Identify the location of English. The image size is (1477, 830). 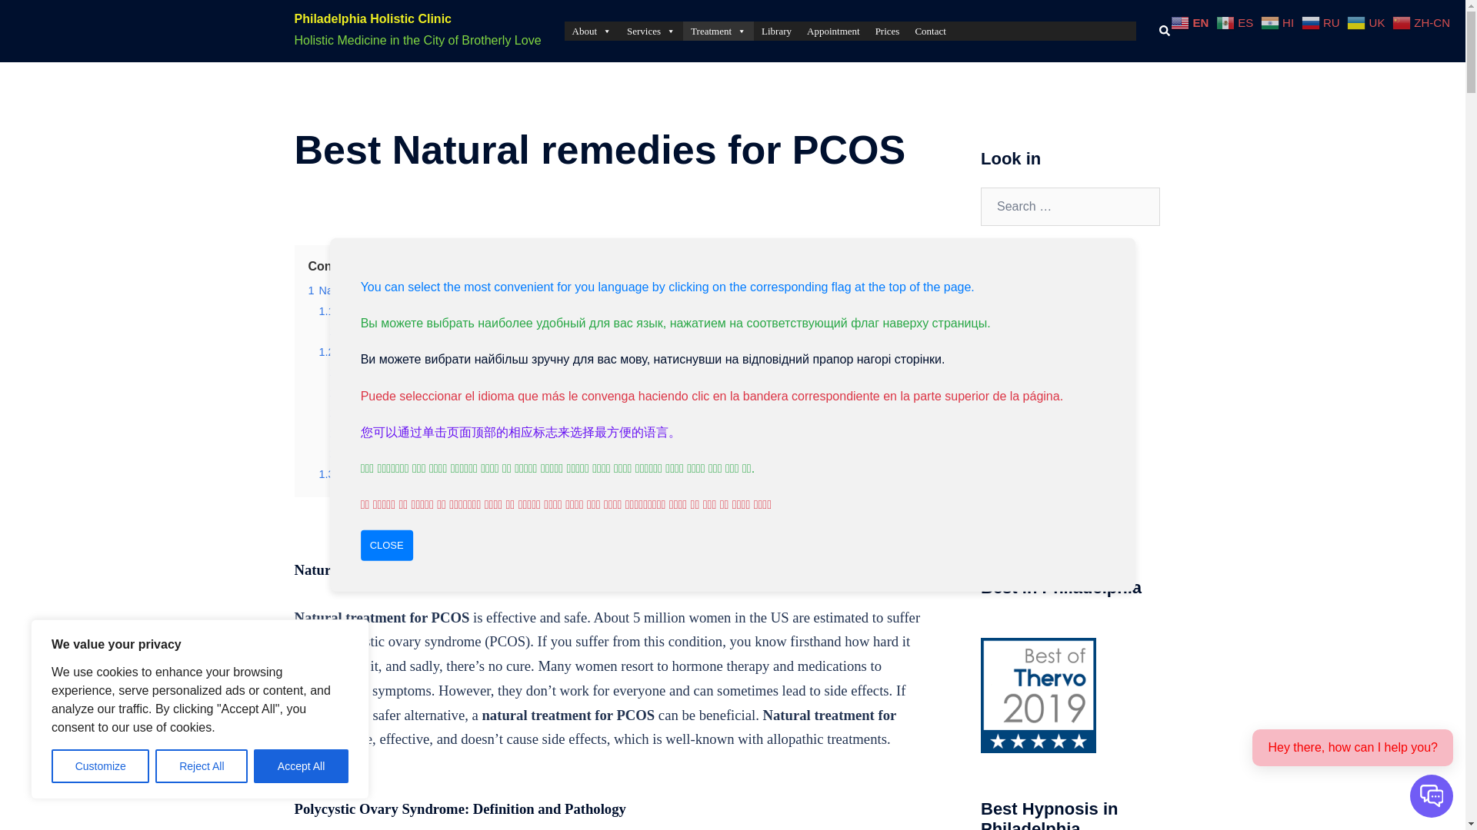
(1192, 22).